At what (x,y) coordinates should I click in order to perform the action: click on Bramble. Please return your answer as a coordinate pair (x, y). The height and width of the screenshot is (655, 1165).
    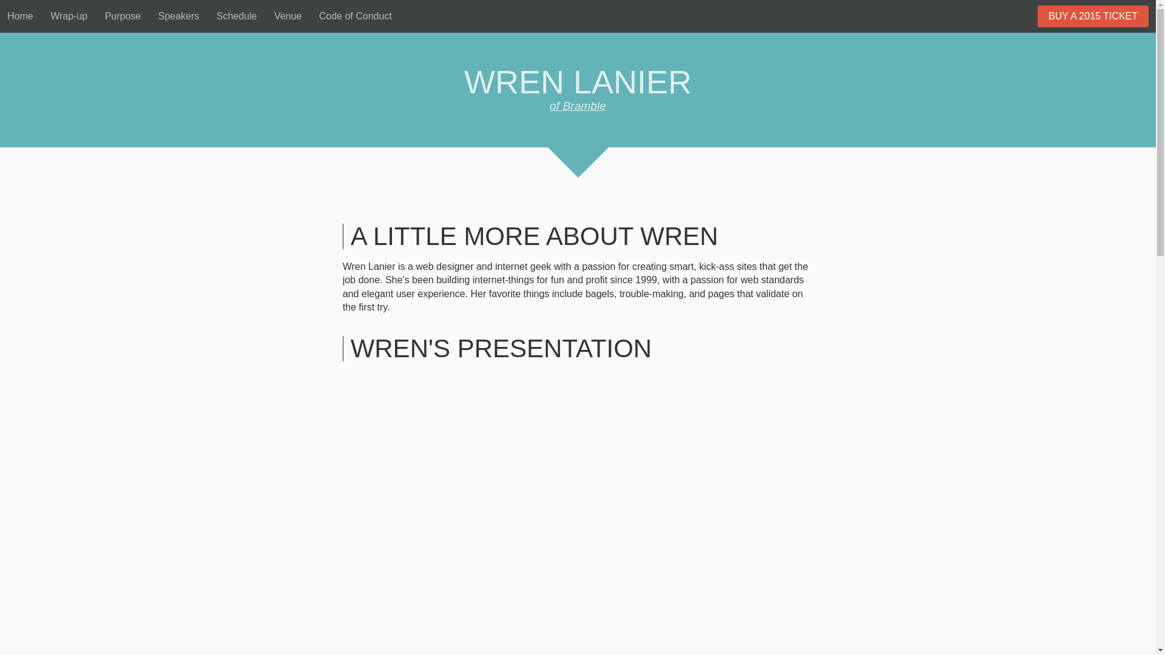
    Looking at the image, I should click on (578, 106).